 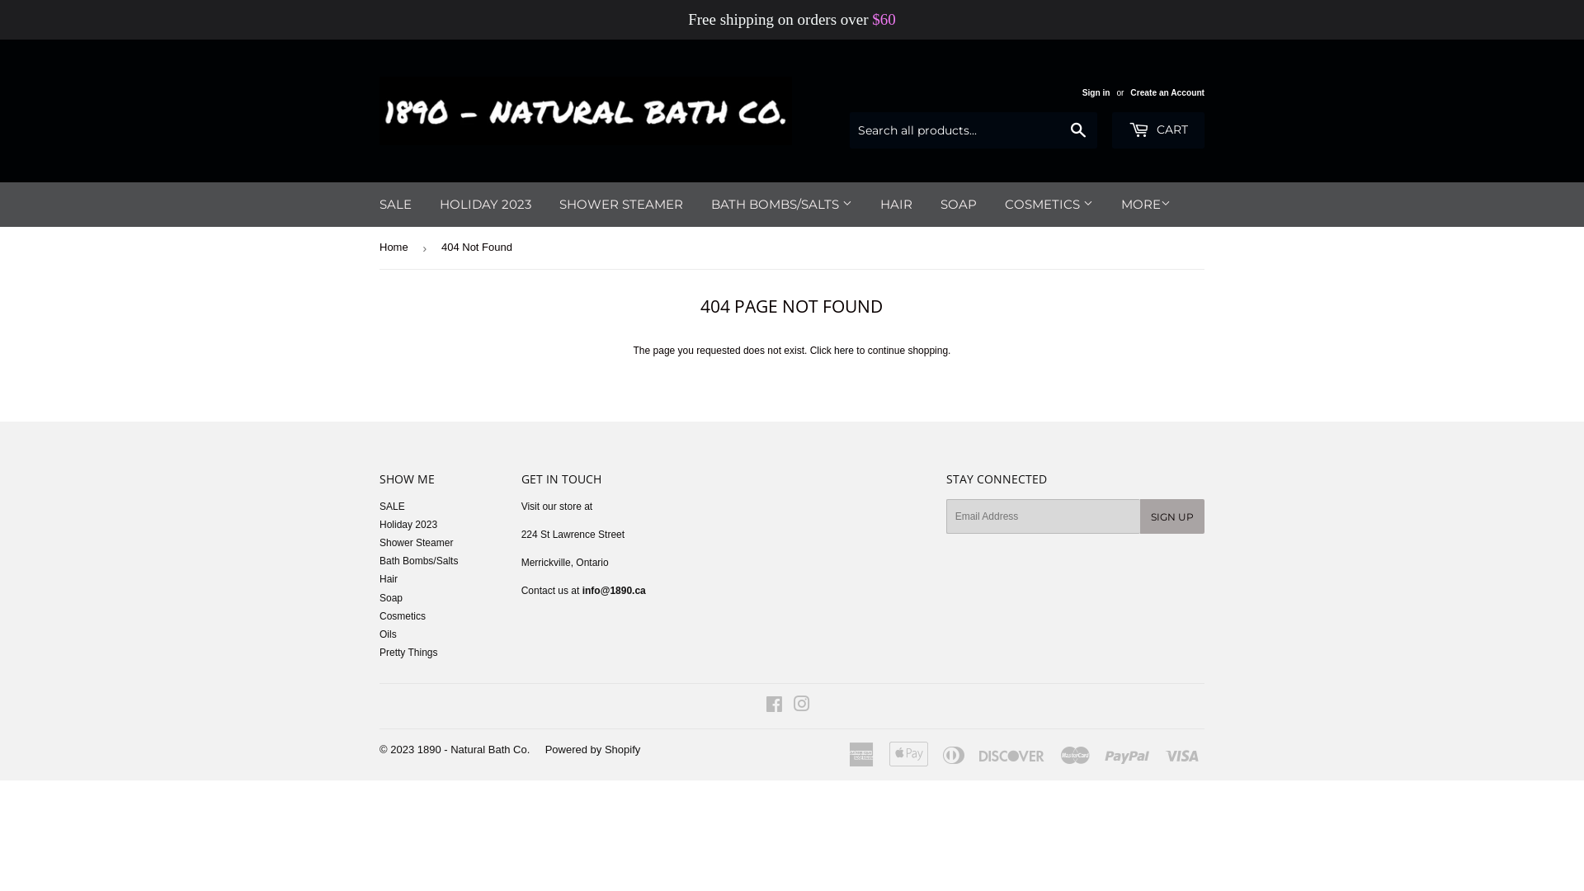 What do you see at coordinates (474, 749) in the screenshot?
I see `1890 - Natural Bath Co.` at bounding box center [474, 749].